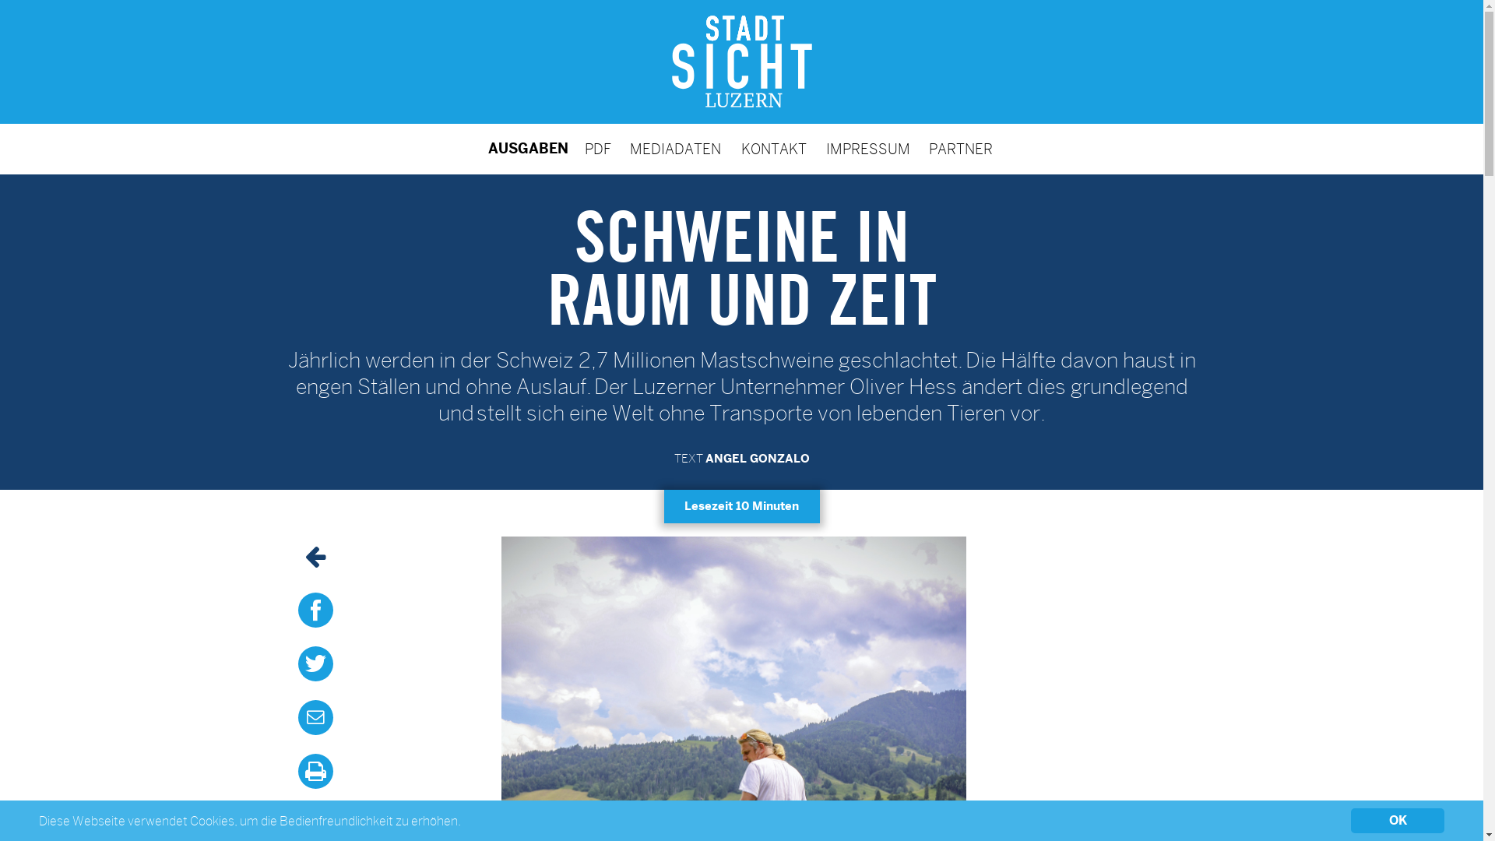 The height and width of the screenshot is (841, 1495). Describe the element at coordinates (1398, 821) in the screenshot. I see `OK` at that location.